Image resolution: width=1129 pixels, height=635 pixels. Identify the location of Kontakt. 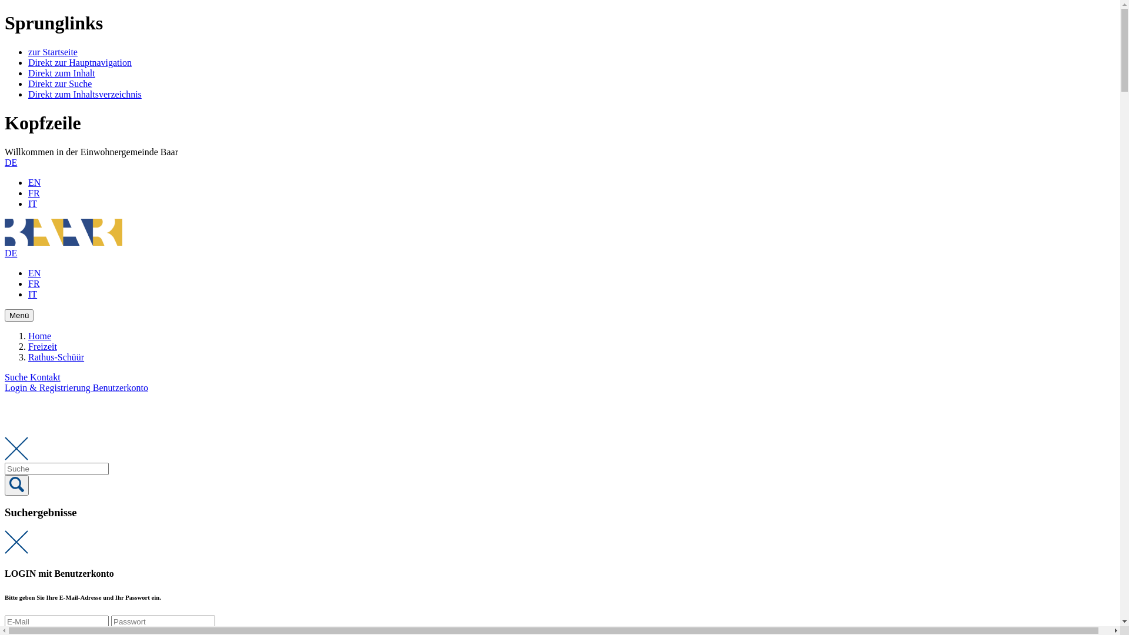
(45, 377).